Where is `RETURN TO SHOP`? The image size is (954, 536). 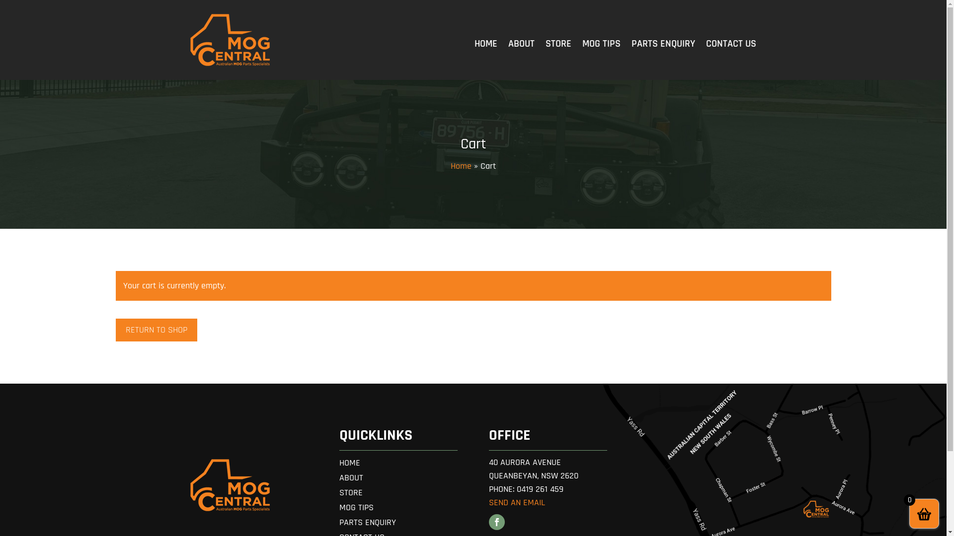
RETURN TO SHOP is located at coordinates (156, 330).